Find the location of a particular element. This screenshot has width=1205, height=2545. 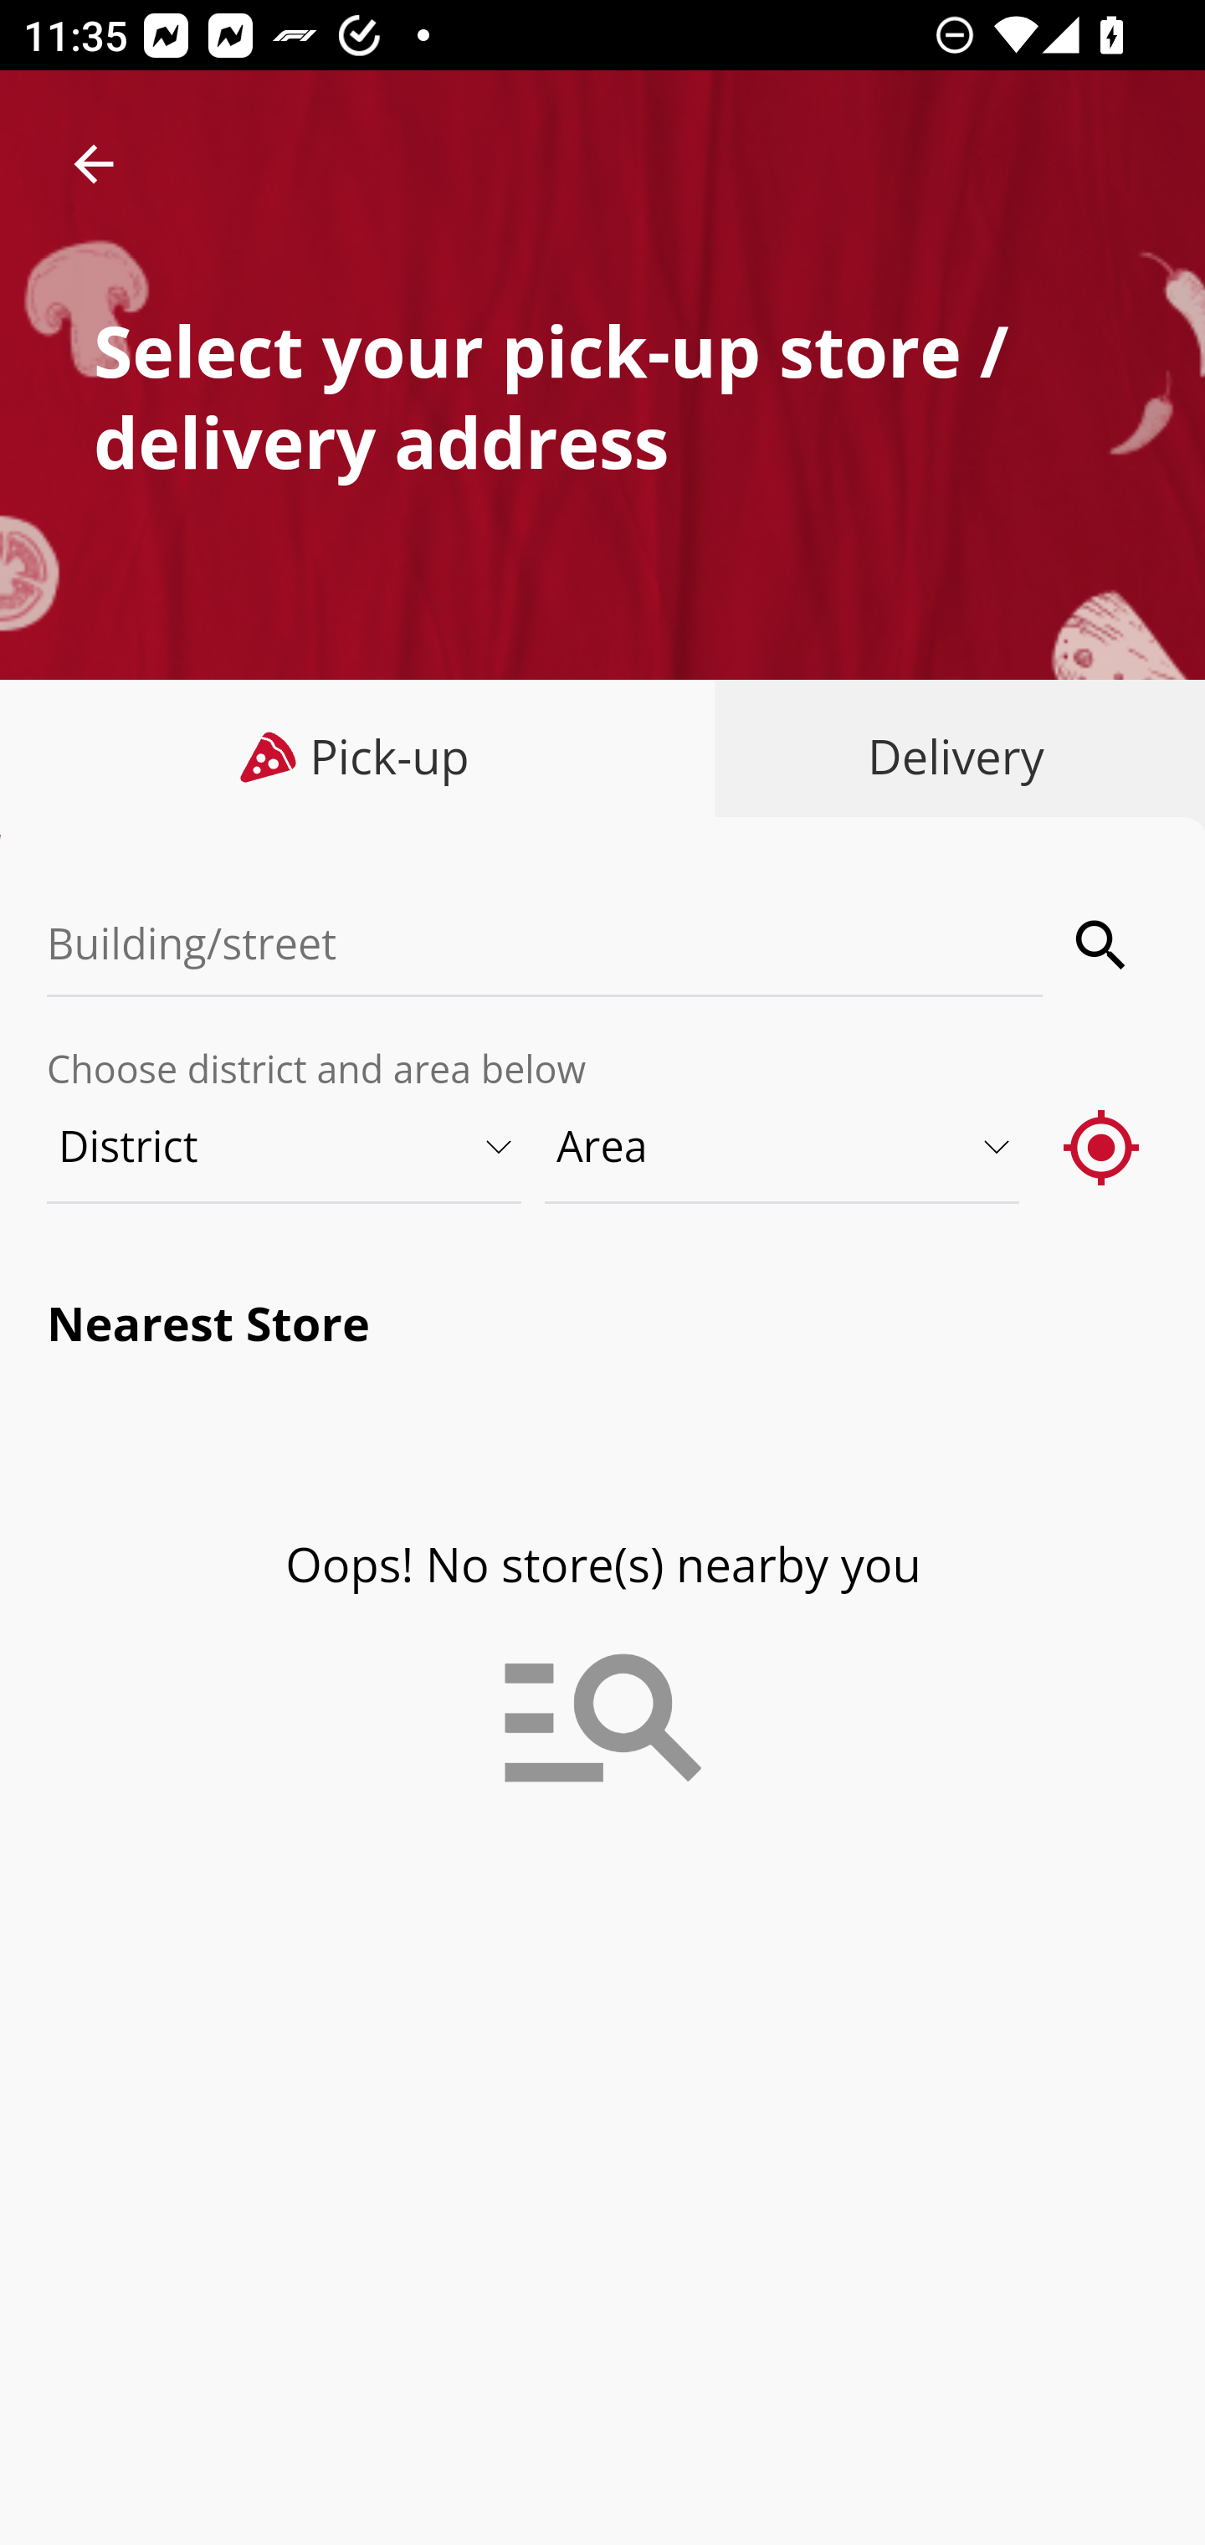

District is located at coordinates (285, 1146).